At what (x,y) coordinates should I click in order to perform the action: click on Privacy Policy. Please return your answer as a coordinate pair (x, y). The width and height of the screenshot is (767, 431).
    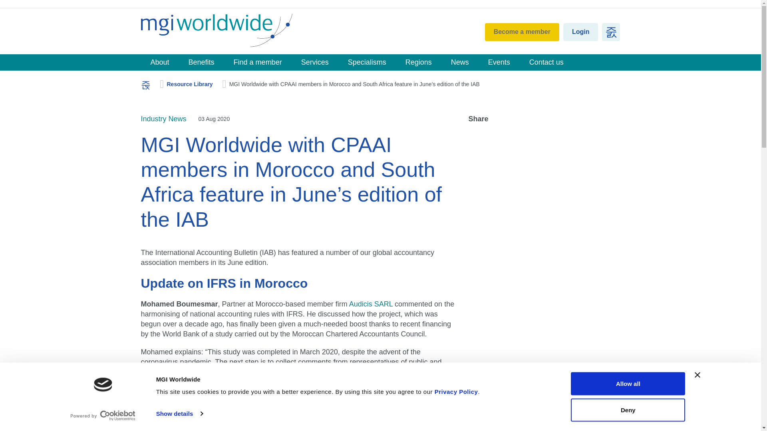
    Looking at the image, I should click on (456, 392).